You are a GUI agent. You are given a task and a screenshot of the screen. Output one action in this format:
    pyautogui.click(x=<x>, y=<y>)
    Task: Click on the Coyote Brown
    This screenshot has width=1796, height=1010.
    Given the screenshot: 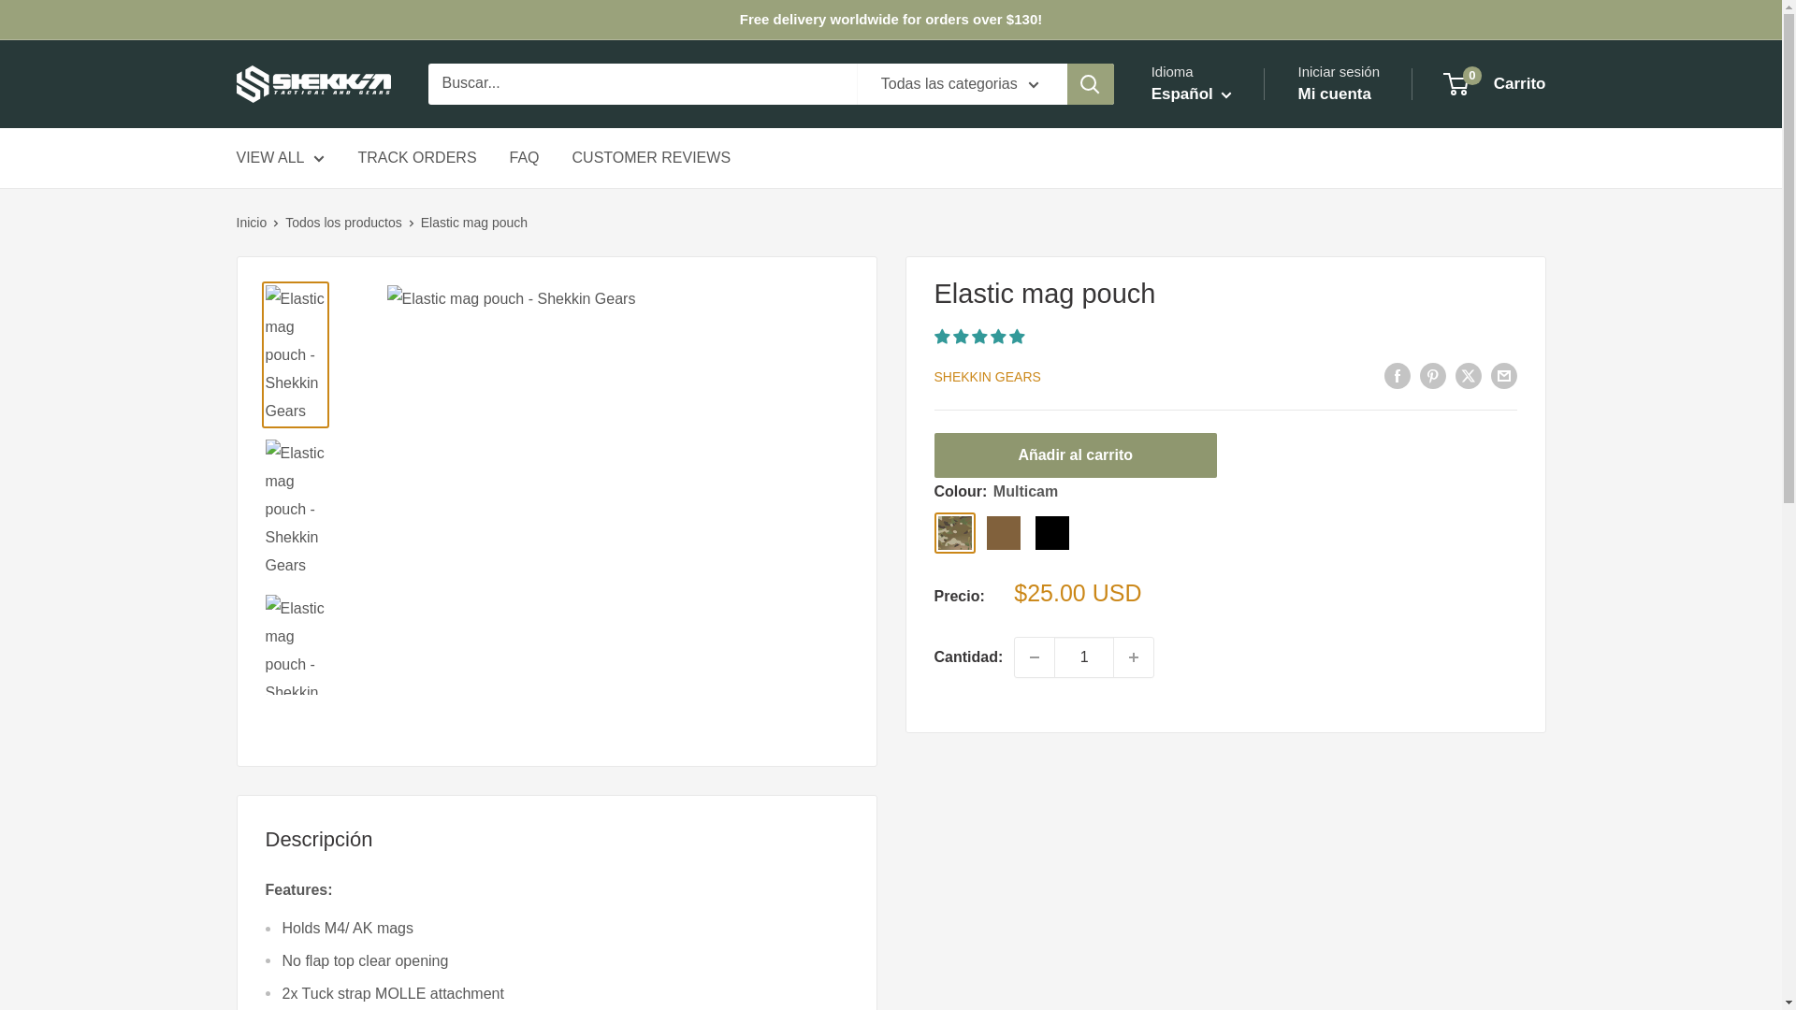 What is the action you would take?
    pyautogui.click(x=1003, y=532)
    